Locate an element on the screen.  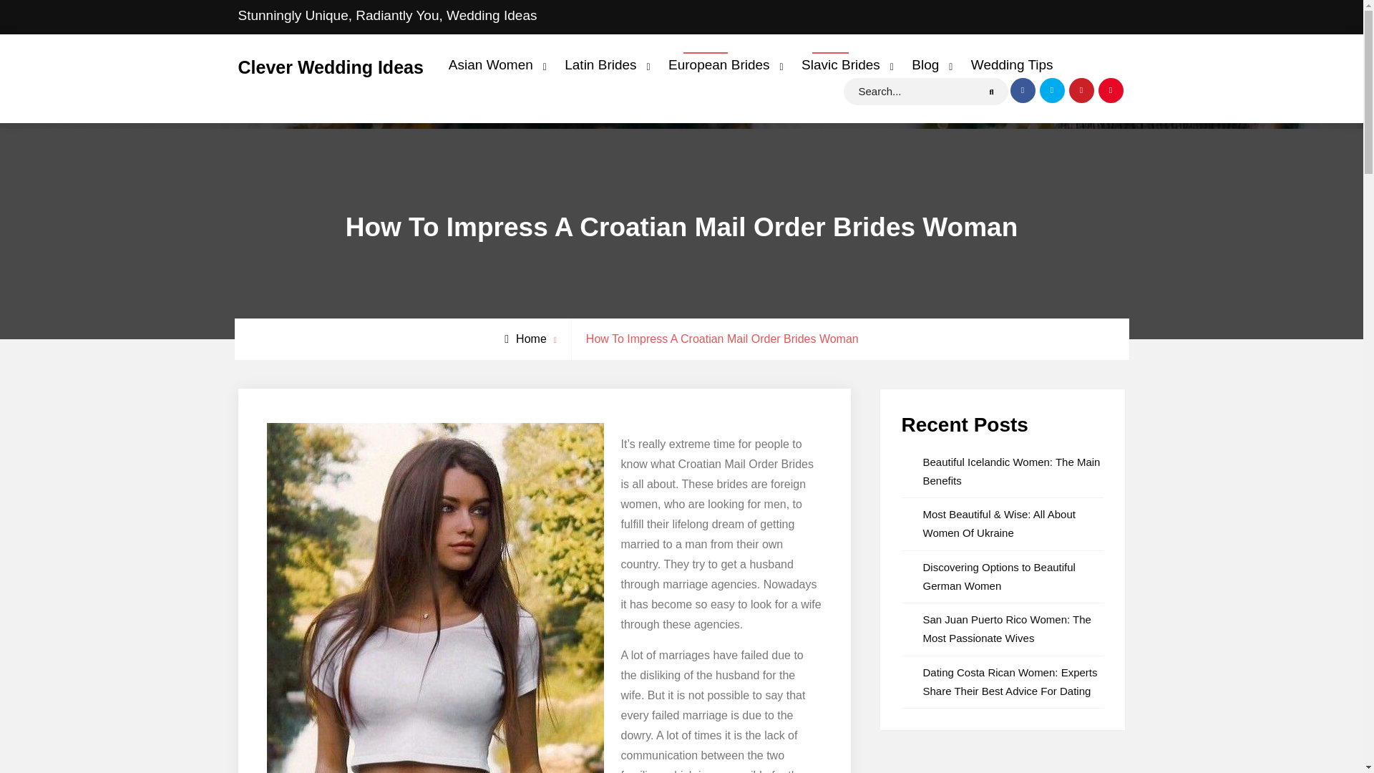
Slavic Brides is located at coordinates (844, 64).